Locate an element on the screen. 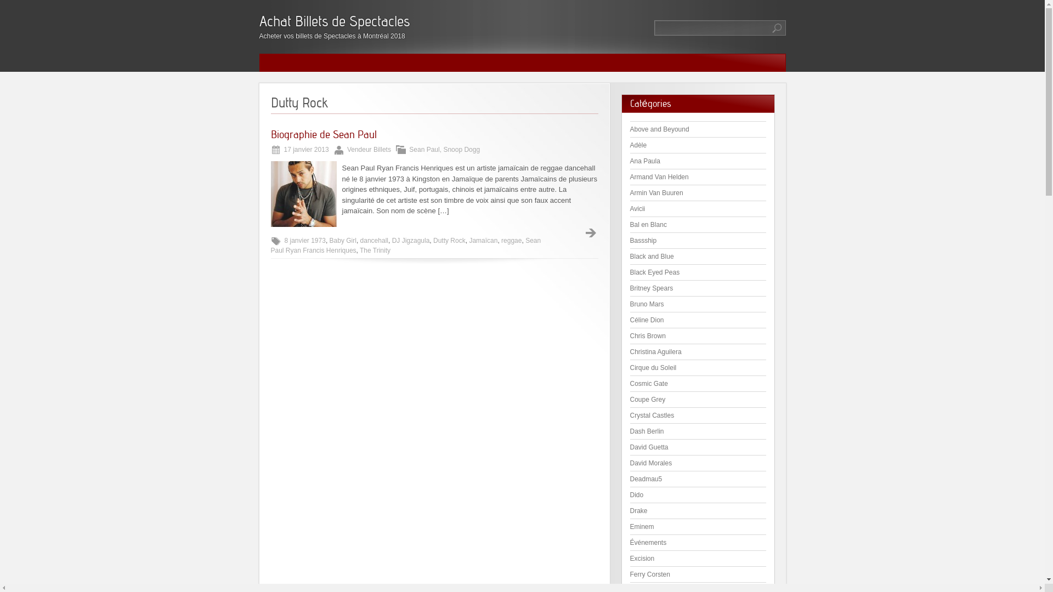  Bruno Mars is located at coordinates (647, 304).